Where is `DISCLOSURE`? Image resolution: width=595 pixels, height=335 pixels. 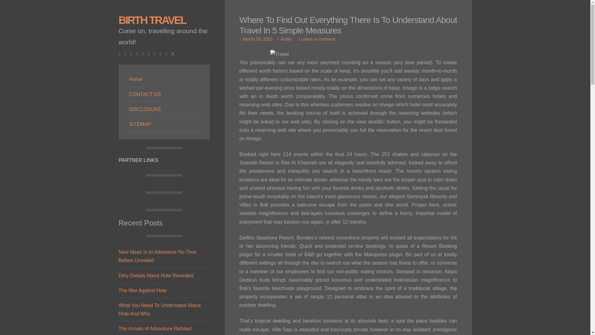 DISCLOSURE is located at coordinates (164, 109).